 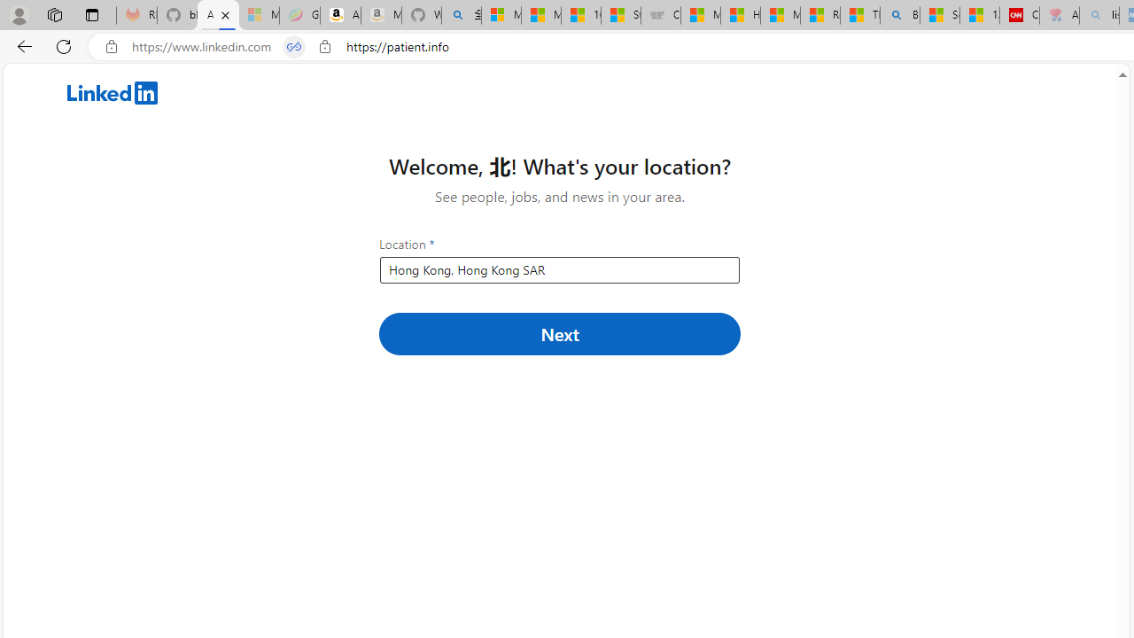 I want to click on Arthritis: Ask Health Professionals - Sleeping, so click(x=1060, y=16).